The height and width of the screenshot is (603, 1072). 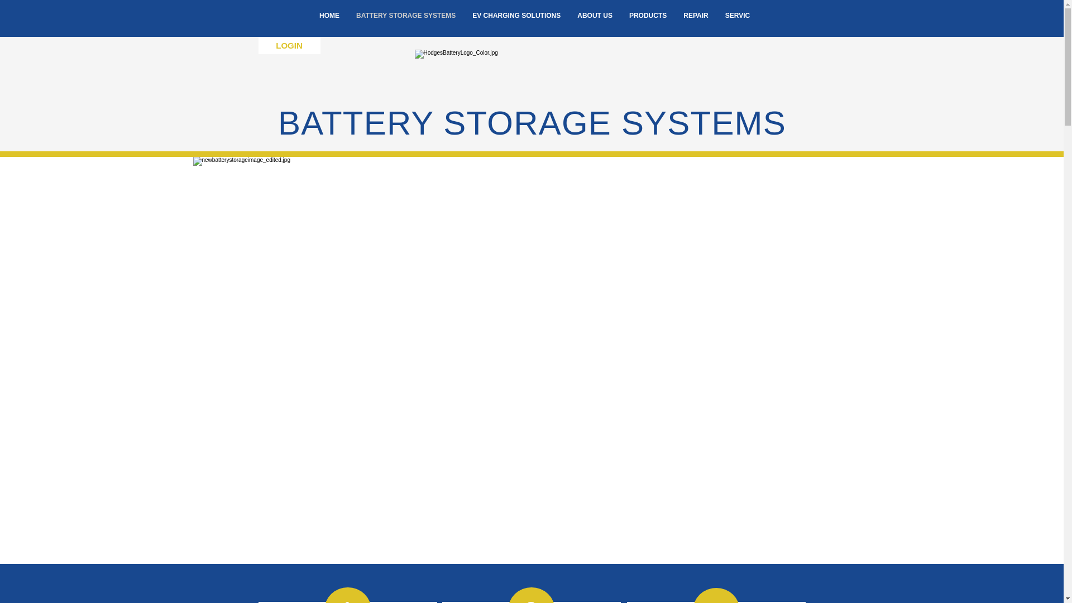 I want to click on BATTERY STORAGE SYSTEMS, so click(x=405, y=22).